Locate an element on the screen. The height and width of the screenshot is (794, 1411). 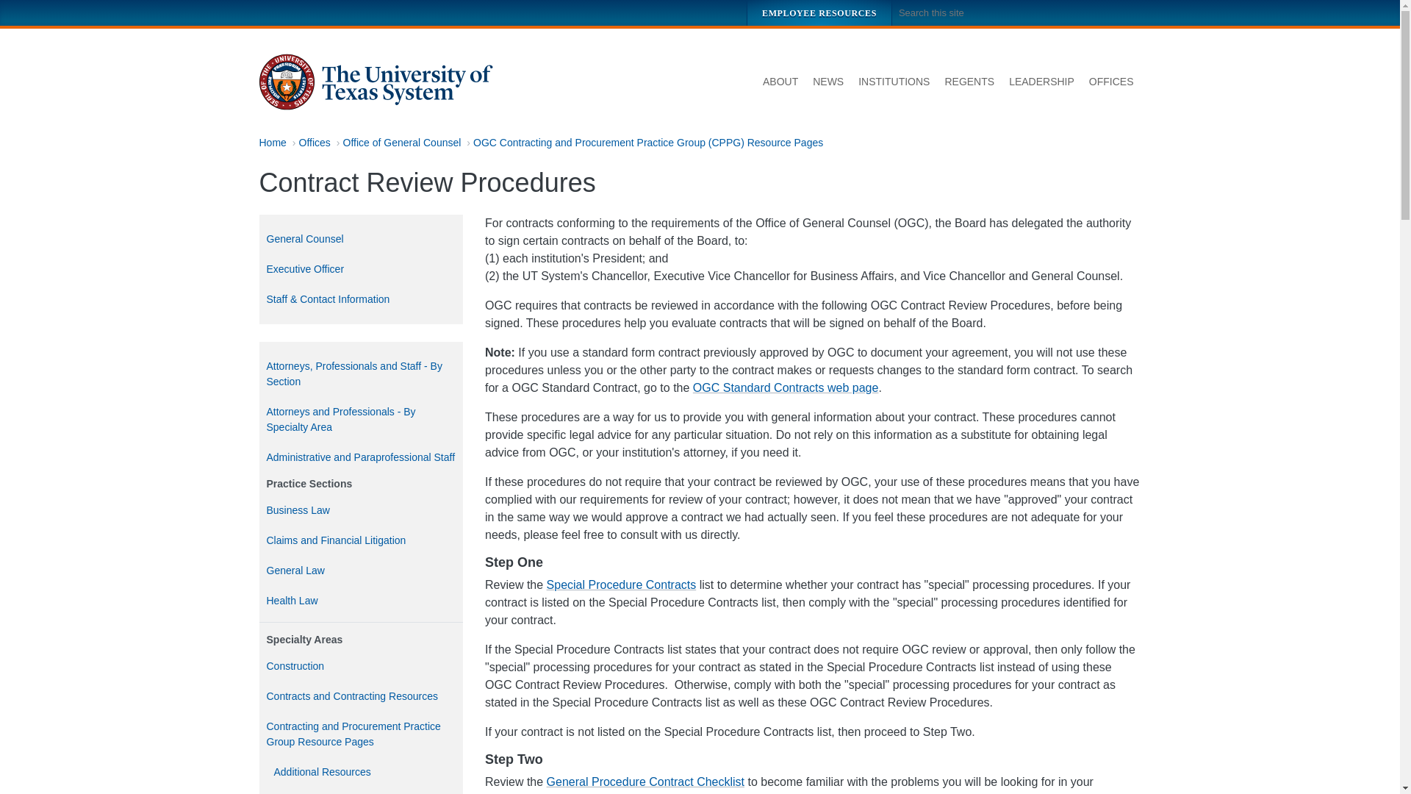
General Counsel is located at coordinates (360, 238).